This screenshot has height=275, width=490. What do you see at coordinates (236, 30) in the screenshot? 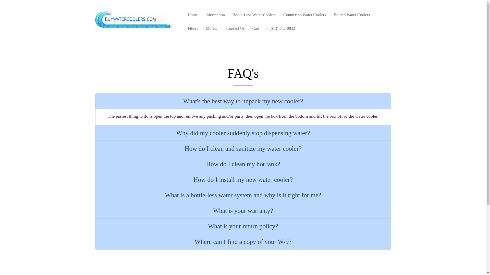
I see `Contact Us` at bounding box center [236, 30].